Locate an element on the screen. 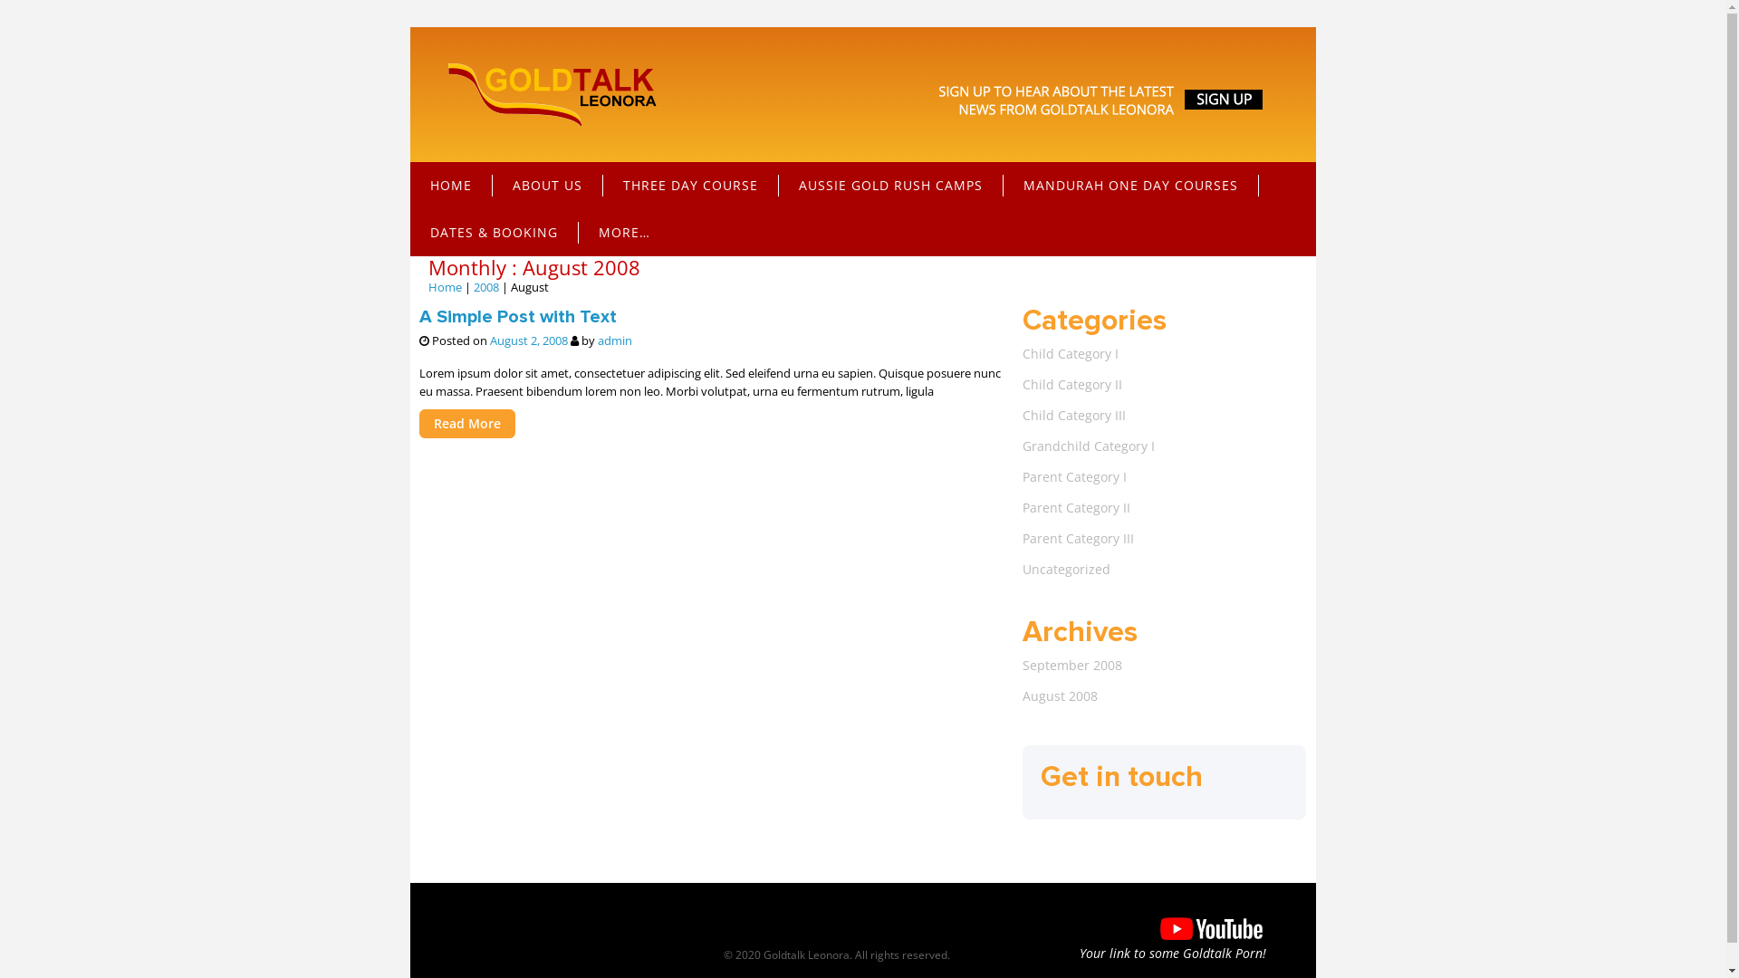  THREE DAY COURSE is located at coordinates (691, 186).